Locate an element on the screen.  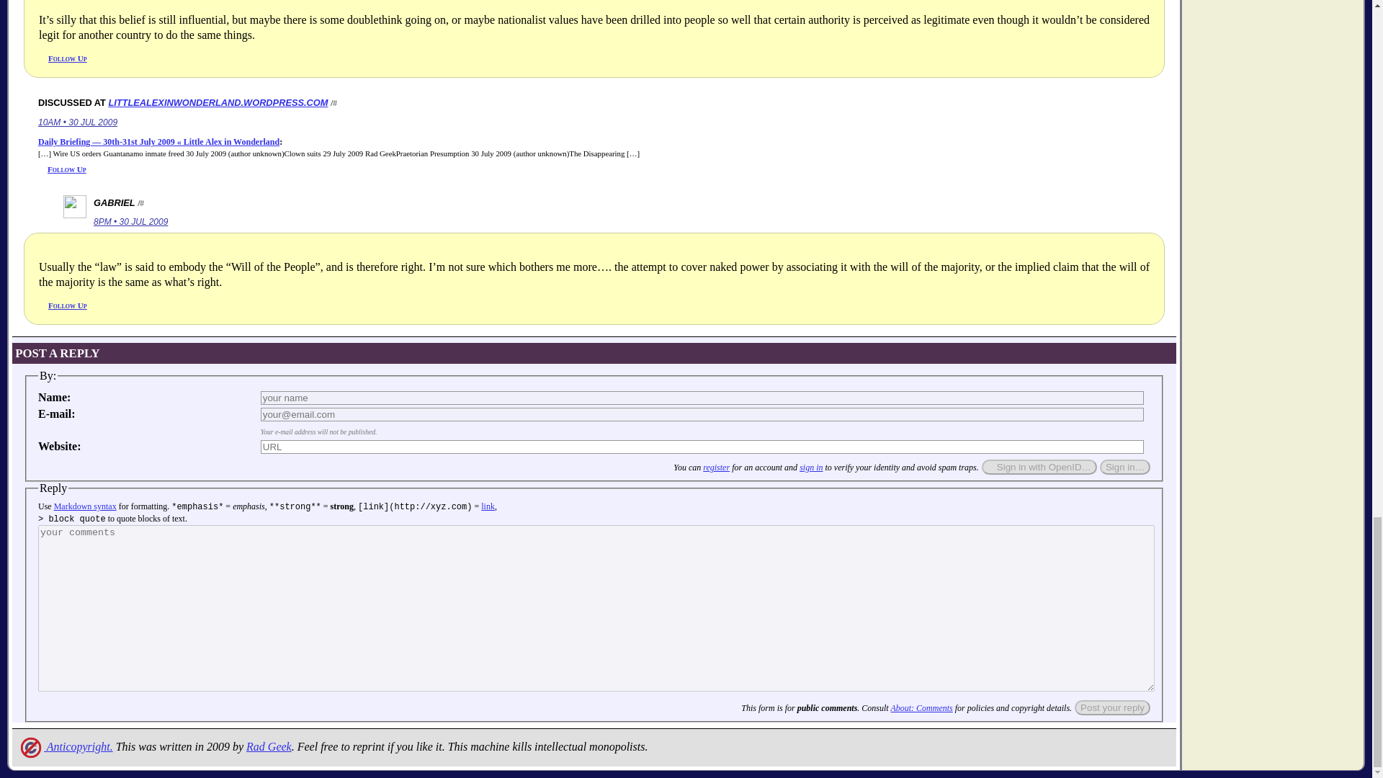
register is located at coordinates (716, 467).